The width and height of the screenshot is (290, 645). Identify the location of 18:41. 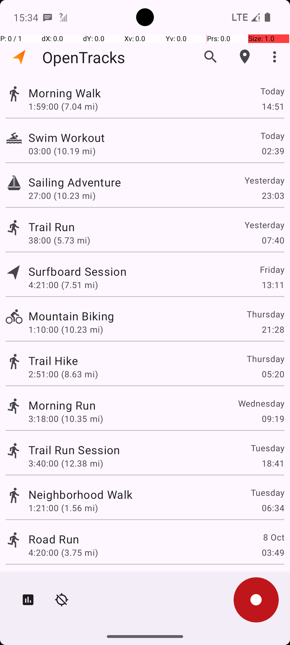
(273, 463).